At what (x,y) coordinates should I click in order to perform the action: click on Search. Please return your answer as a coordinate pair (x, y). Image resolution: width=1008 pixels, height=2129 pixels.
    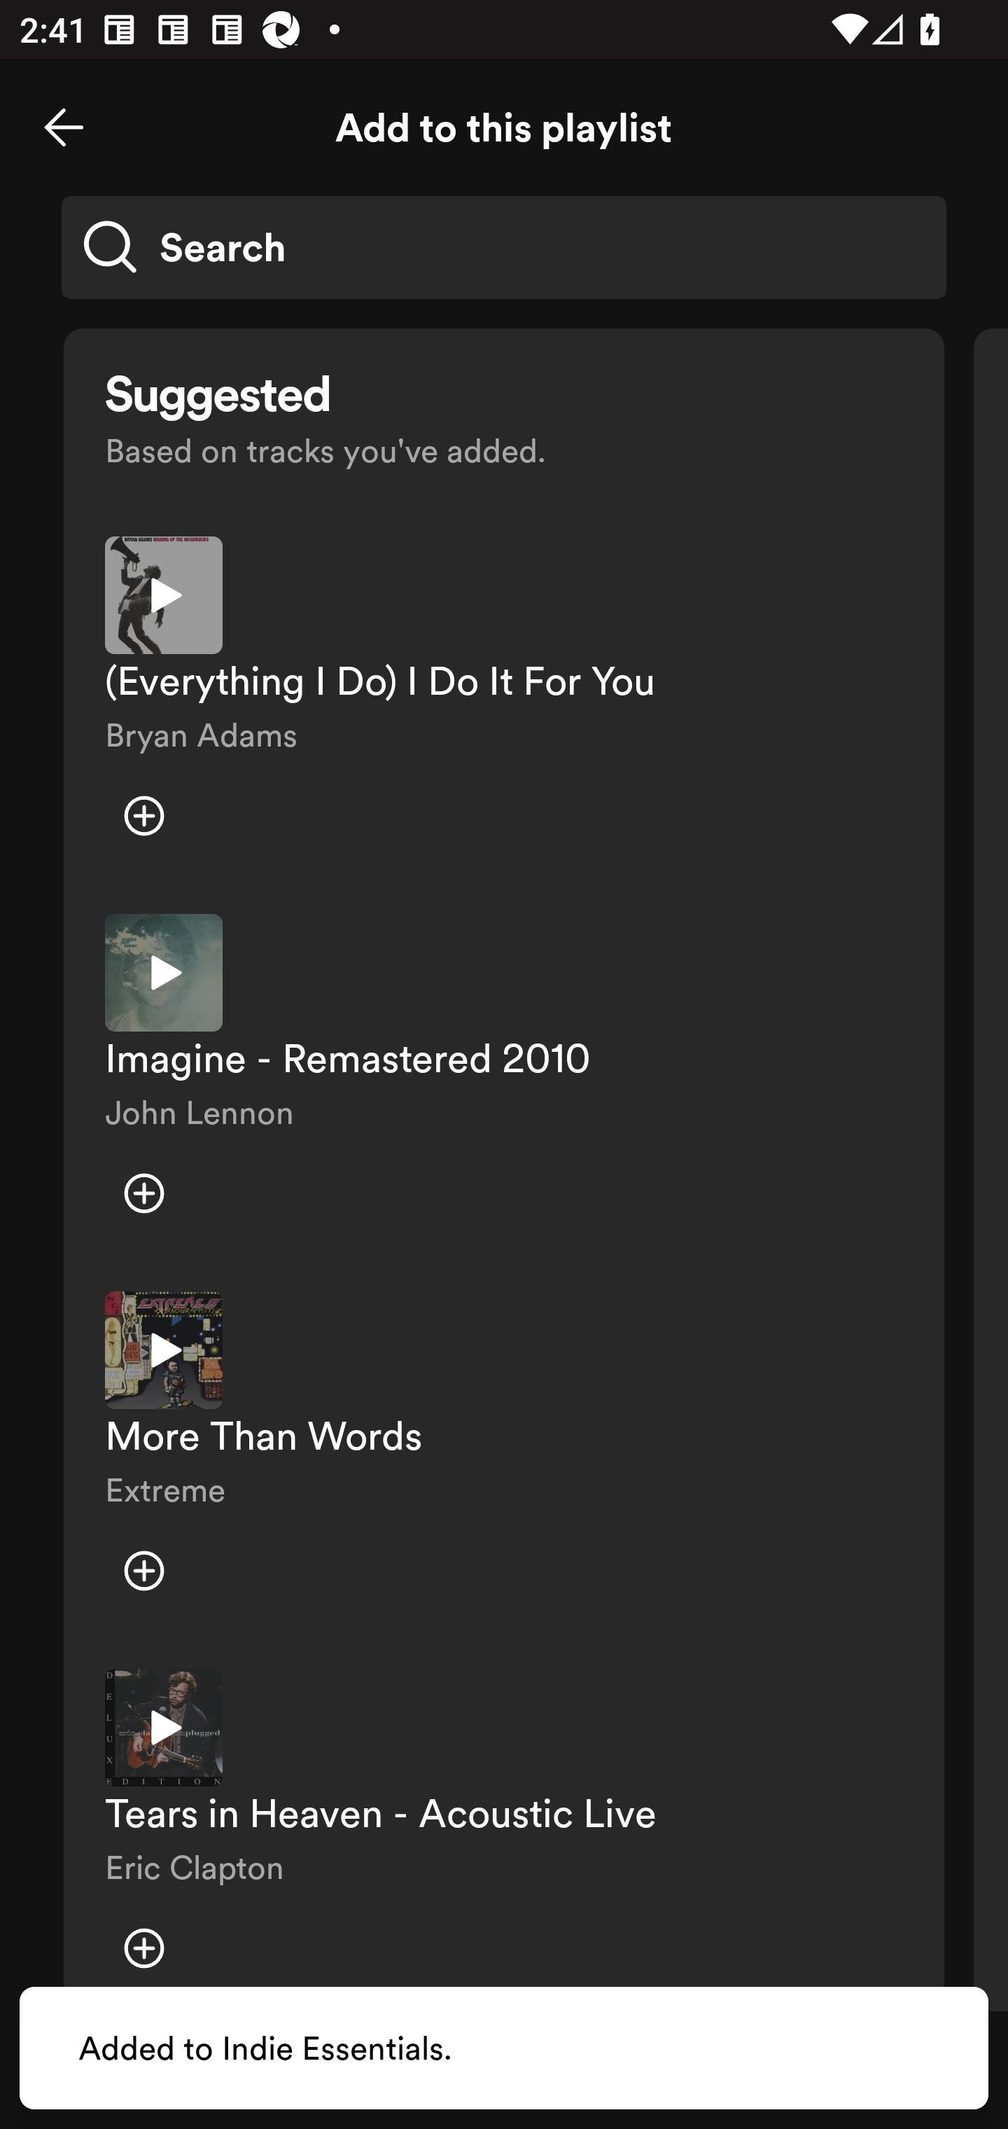
    Looking at the image, I should click on (504, 247).